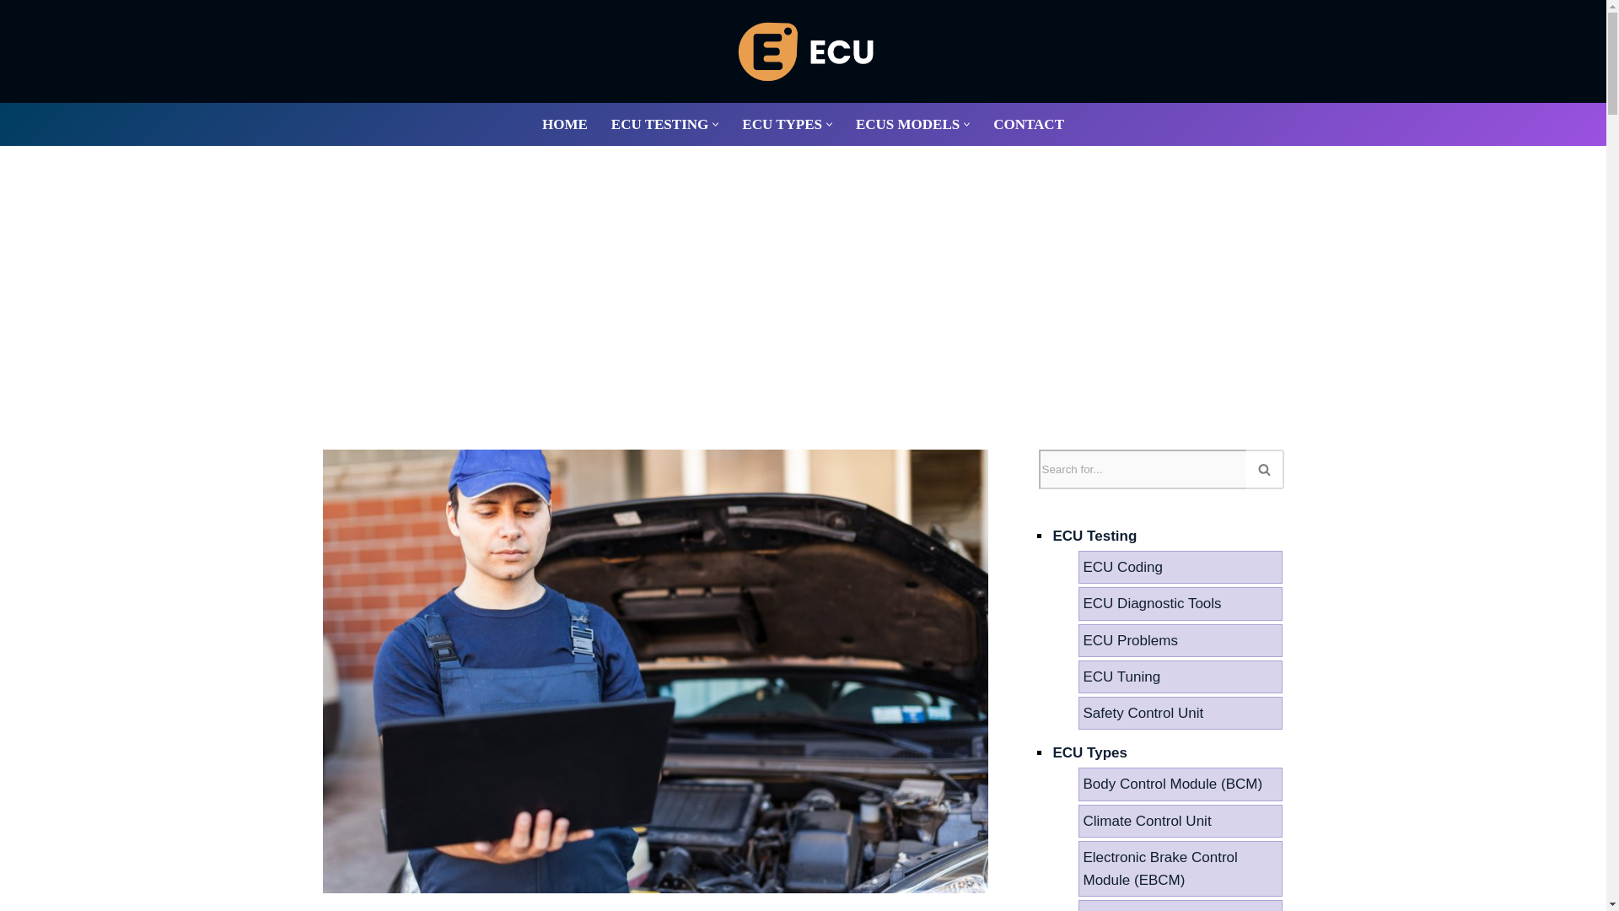 Image resolution: width=1619 pixels, height=911 pixels. Describe the element at coordinates (13, 35) in the screenshot. I see `Skip to content` at that location.